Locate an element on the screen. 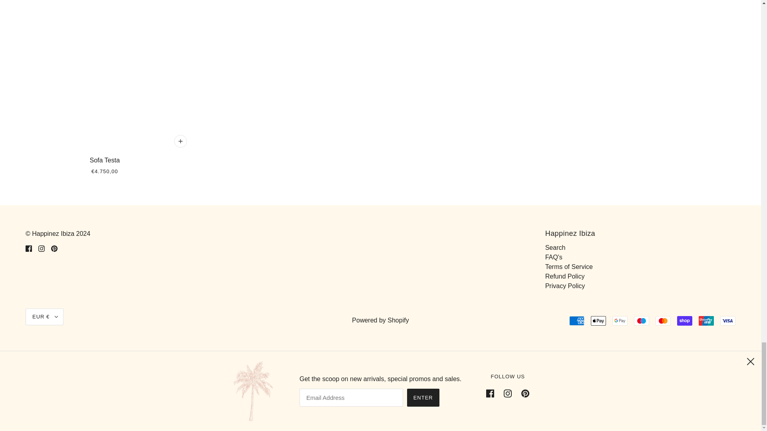  FAQ's is located at coordinates (554, 257).